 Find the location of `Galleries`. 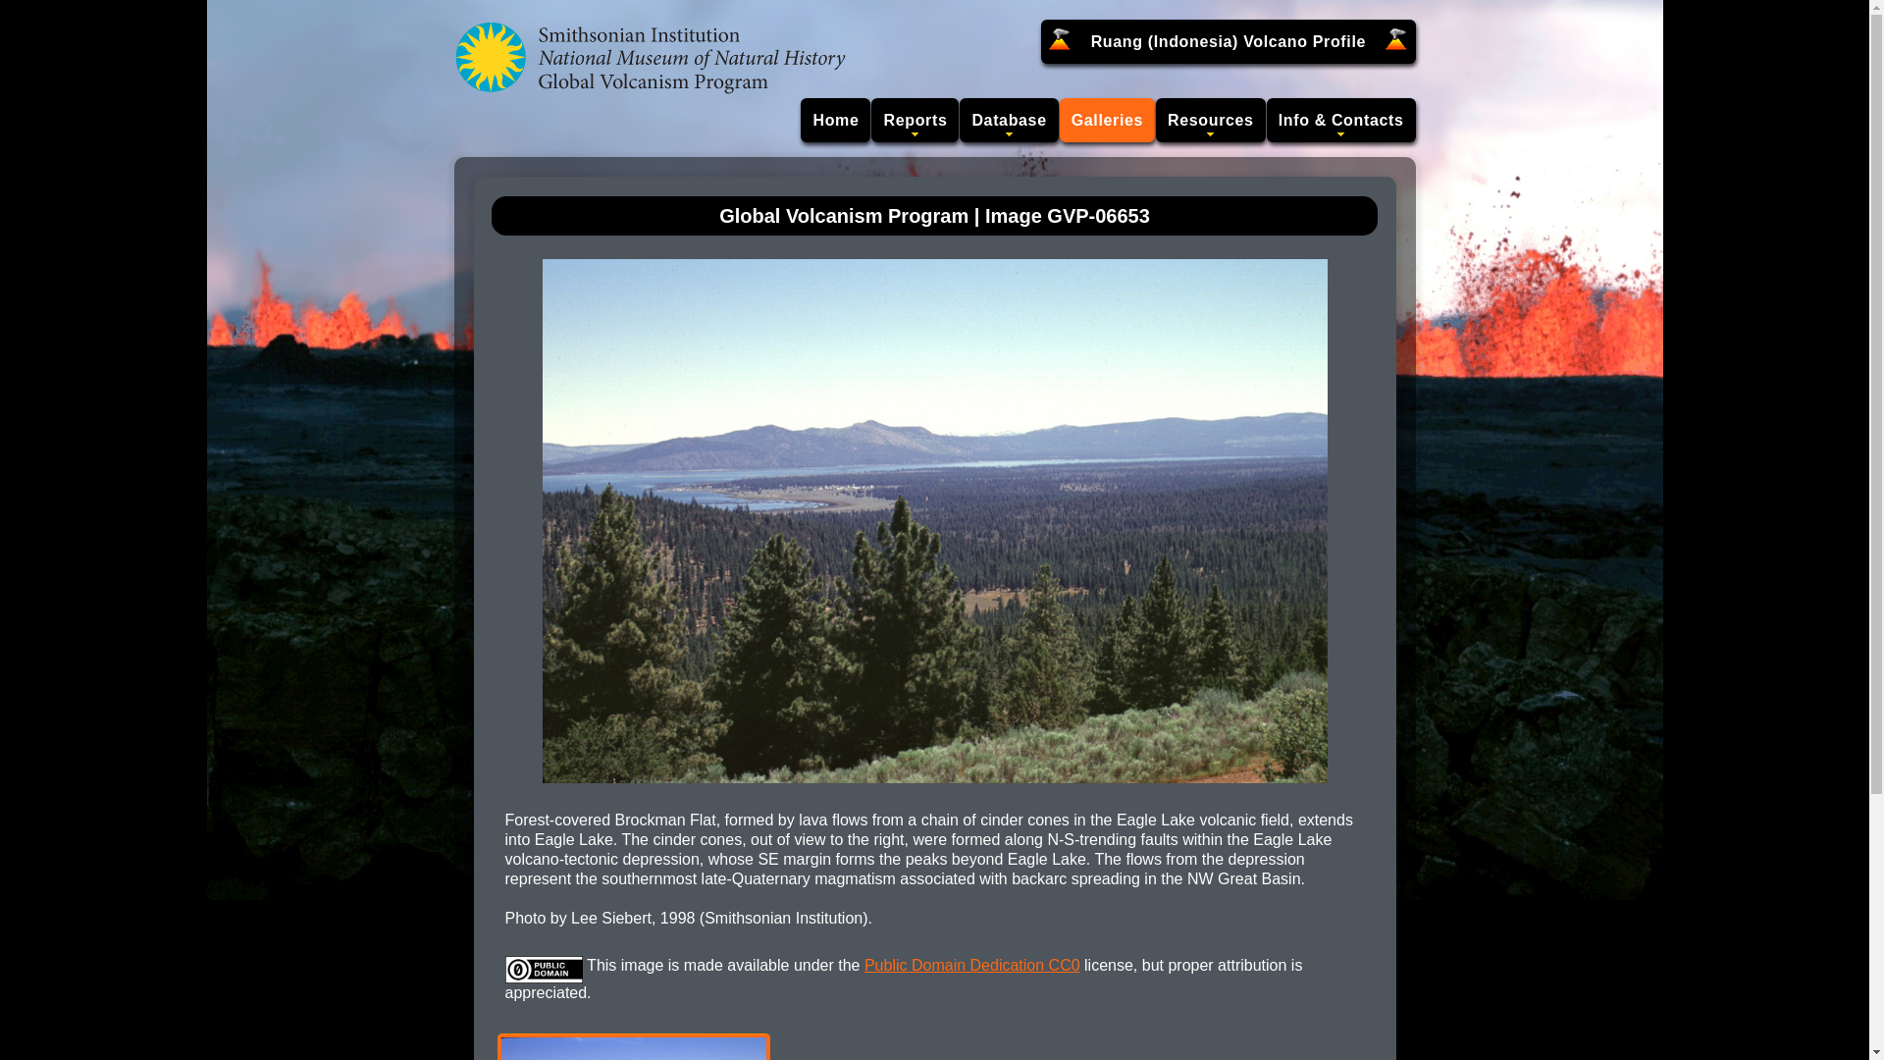

Galleries is located at coordinates (1107, 120).